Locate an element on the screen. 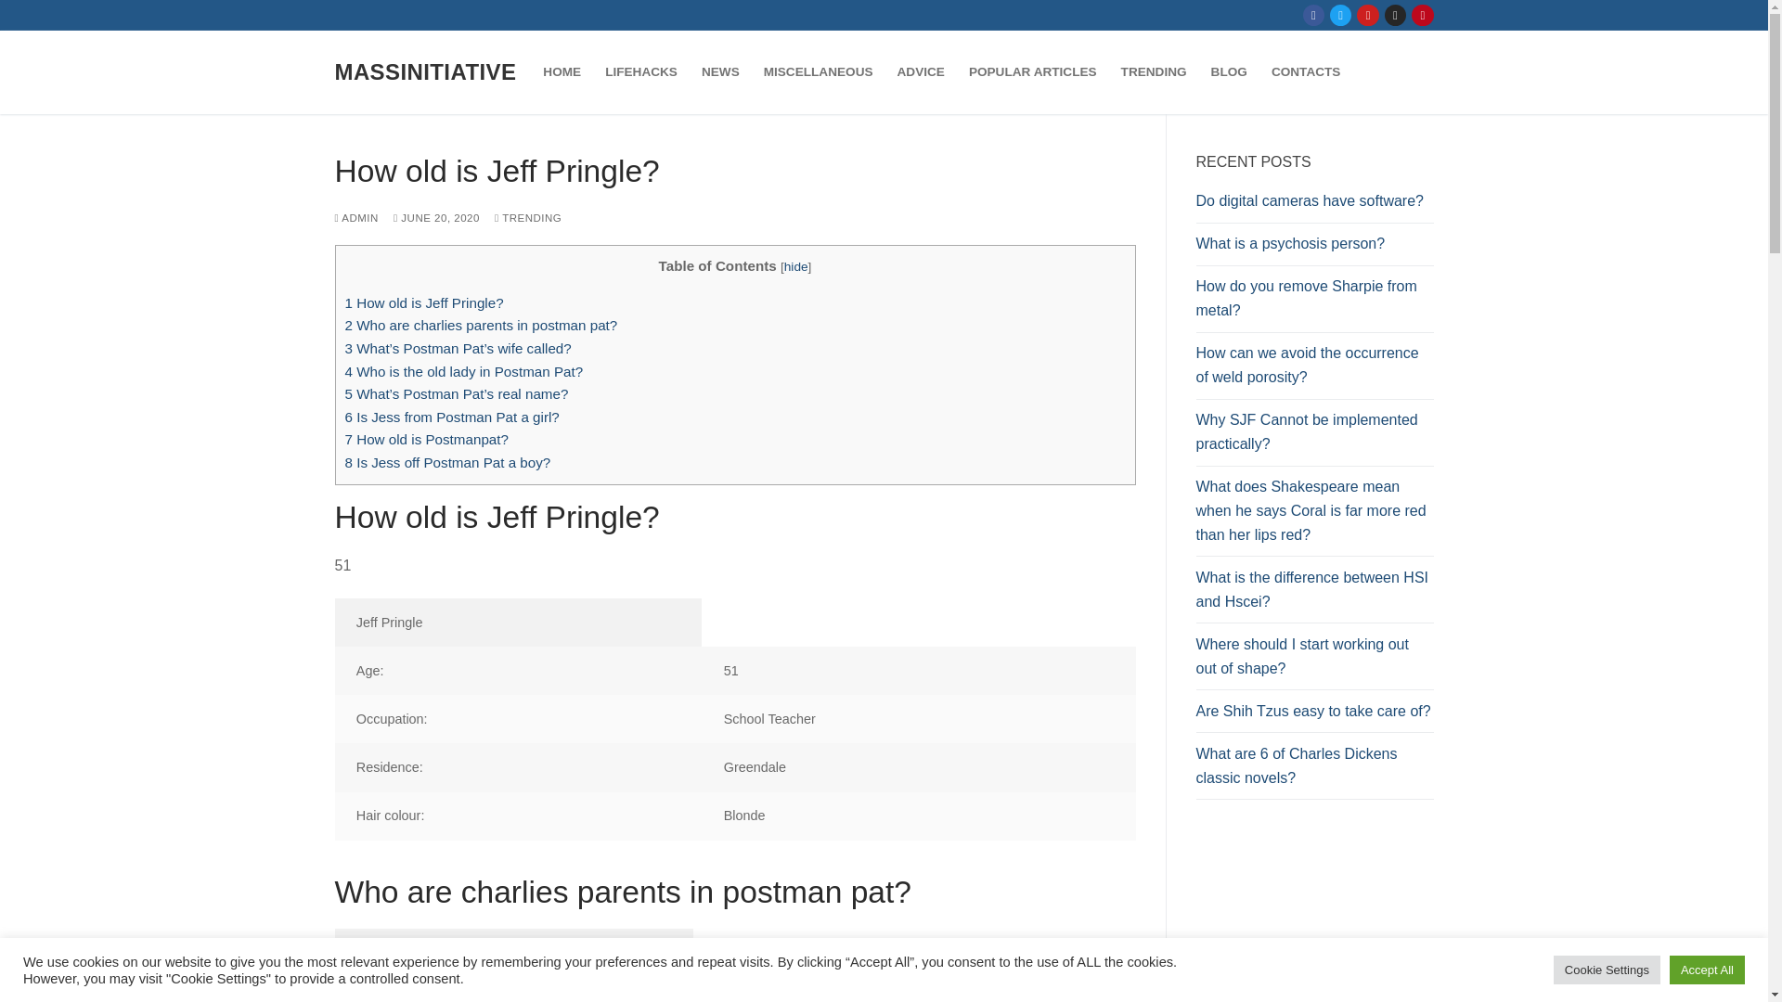  POPULAR ARTICLES is located at coordinates (1032, 72).